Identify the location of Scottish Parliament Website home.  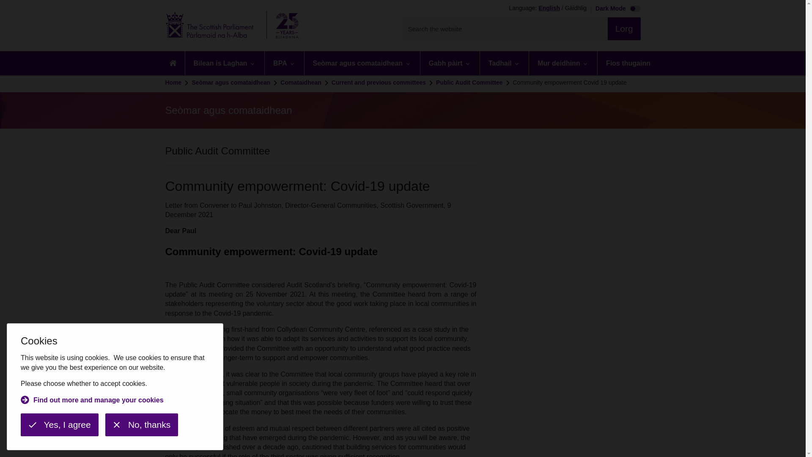
(234, 25).